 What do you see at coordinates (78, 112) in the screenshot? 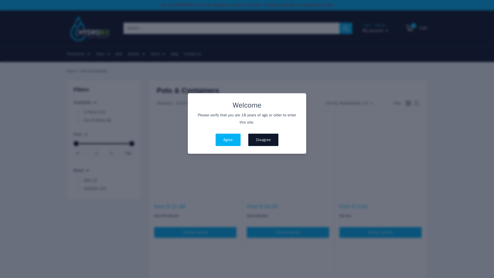
I see `1` at bounding box center [78, 112].